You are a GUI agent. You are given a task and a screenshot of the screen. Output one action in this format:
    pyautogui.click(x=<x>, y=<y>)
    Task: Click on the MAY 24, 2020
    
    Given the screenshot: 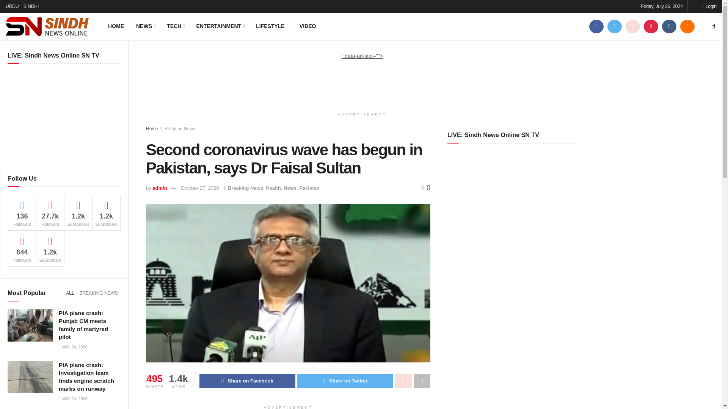 What is the action you would take?
    pyautogui.click(x=73, y=347)
    